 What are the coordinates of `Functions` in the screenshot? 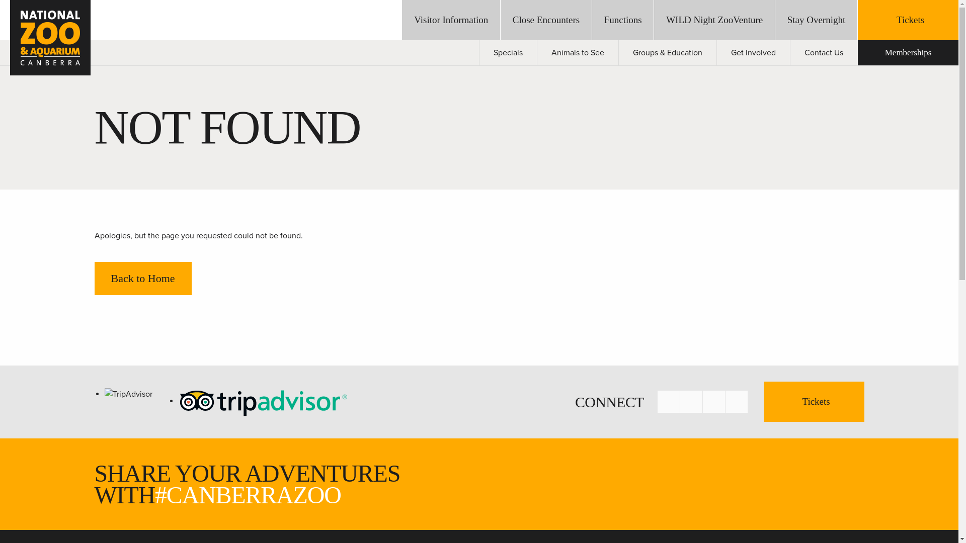 It's located at (623, 20).